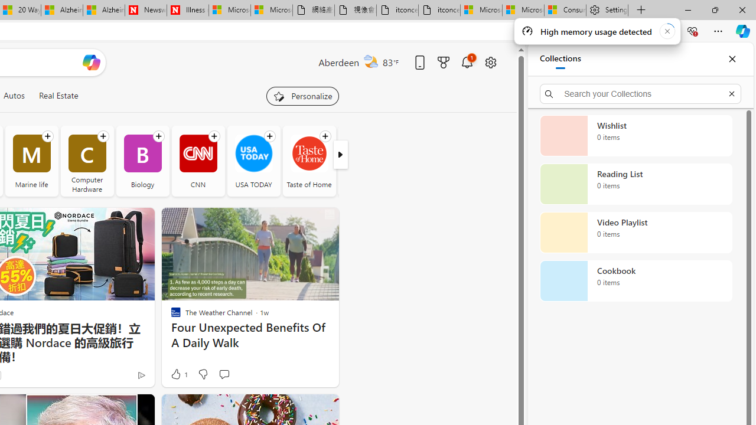 This screenshot has height=425, width=756. What do you see at coordinates (253, 161) in the screenshot?
I see `USA TODAY` at bounding box center [253, 161].